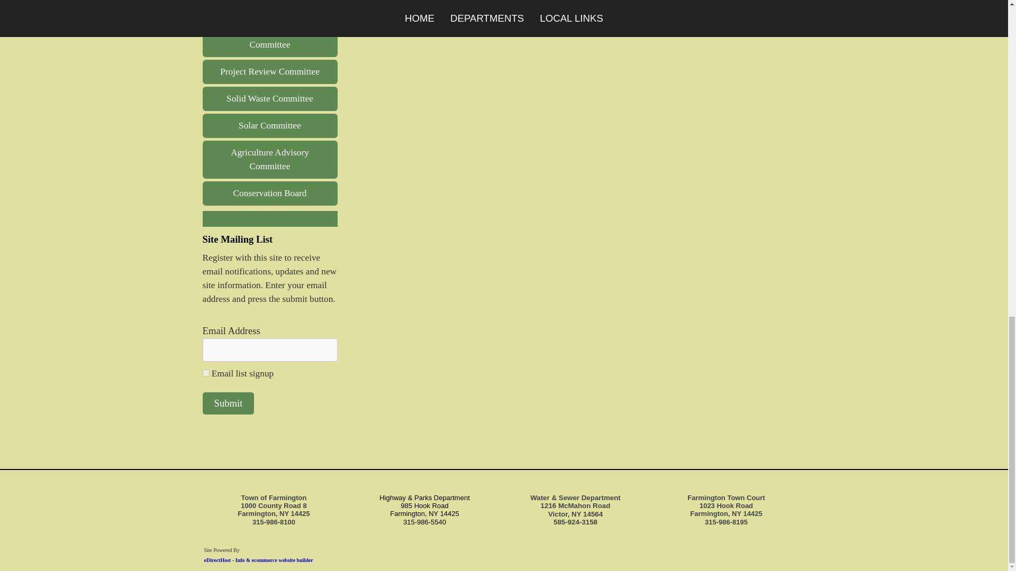 The image size is (1016, 571). I want to click on Project Review Committee, so click(270, 72).